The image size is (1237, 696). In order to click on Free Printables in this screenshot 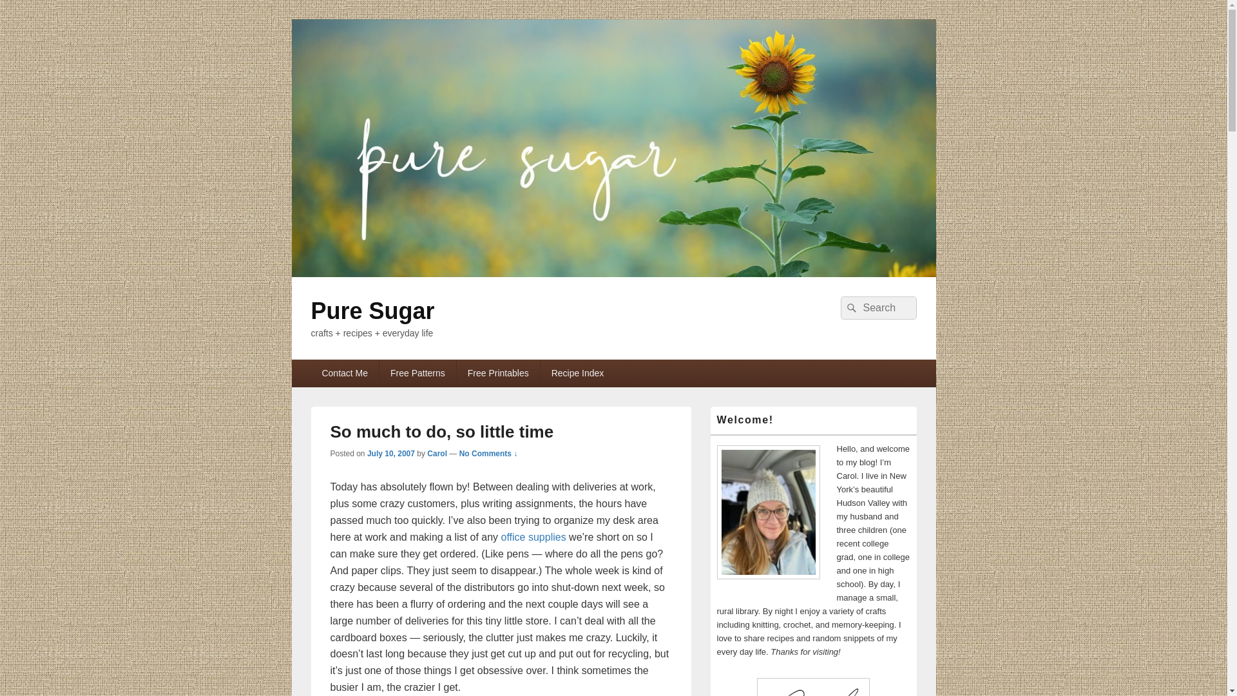, I will do `click(497, 373)`.